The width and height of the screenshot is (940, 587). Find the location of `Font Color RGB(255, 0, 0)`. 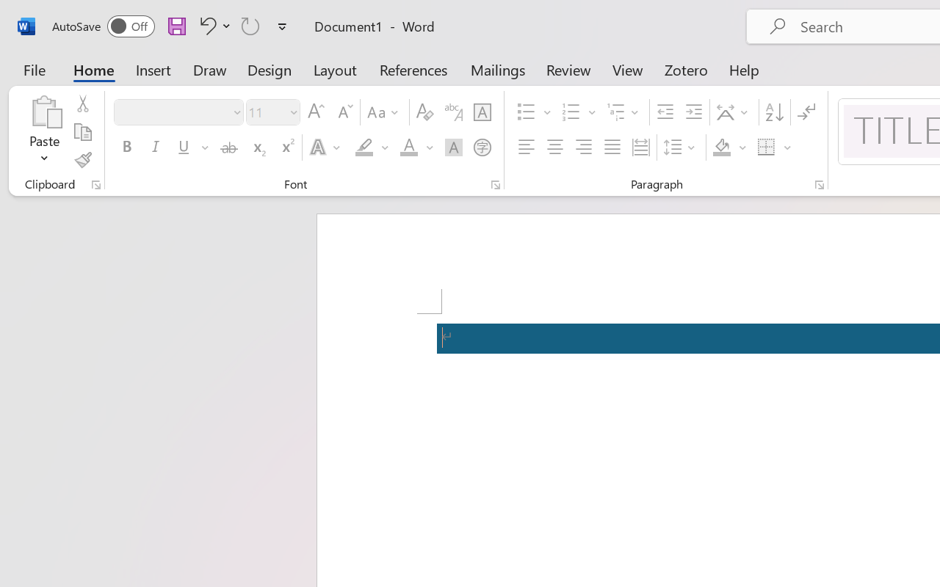

Font Color RGB(255, 0, 0) is located at coordinates (408, 147).